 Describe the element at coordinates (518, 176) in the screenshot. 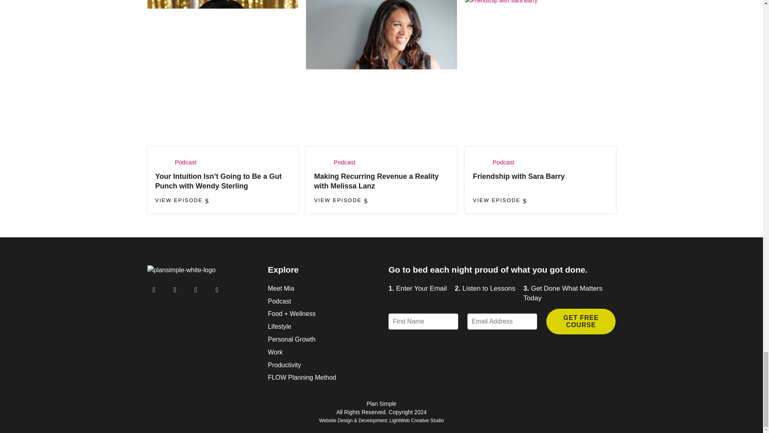

I see `Friendship with Sara Barry` at that location.